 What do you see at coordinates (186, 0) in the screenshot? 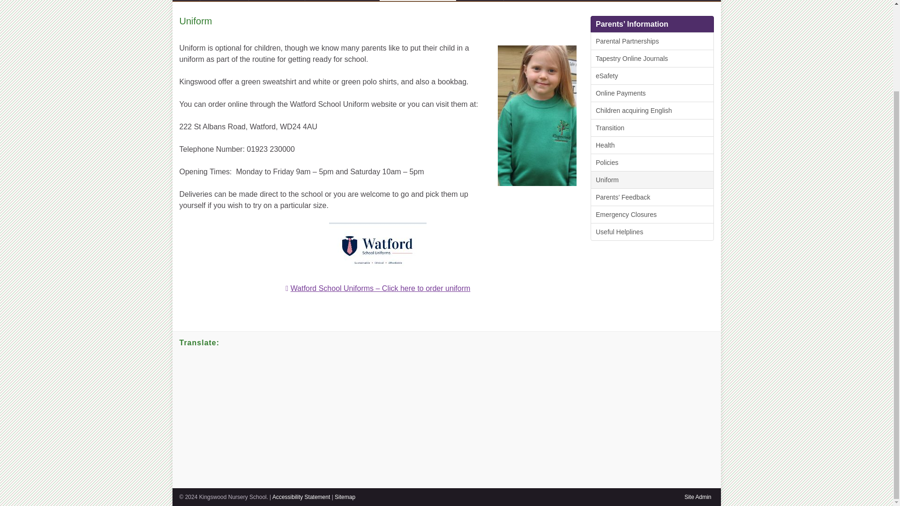
I see `Home` at bounding box center [186, 0].